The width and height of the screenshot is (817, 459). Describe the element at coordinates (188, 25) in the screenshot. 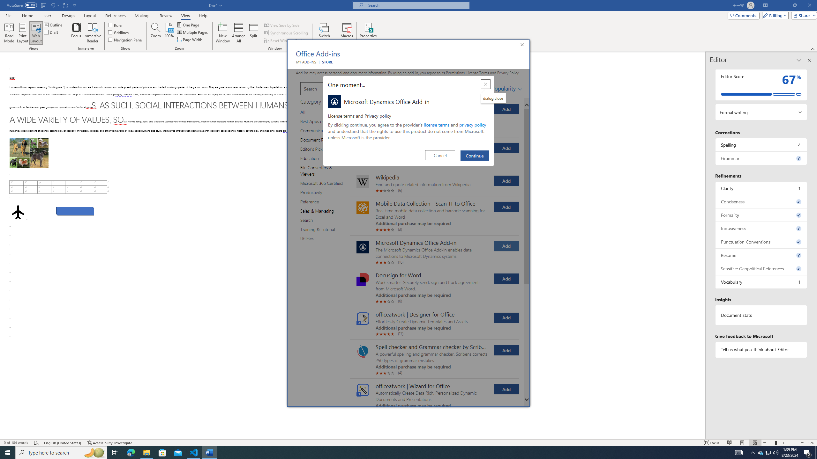

I see `One Page` at that location.